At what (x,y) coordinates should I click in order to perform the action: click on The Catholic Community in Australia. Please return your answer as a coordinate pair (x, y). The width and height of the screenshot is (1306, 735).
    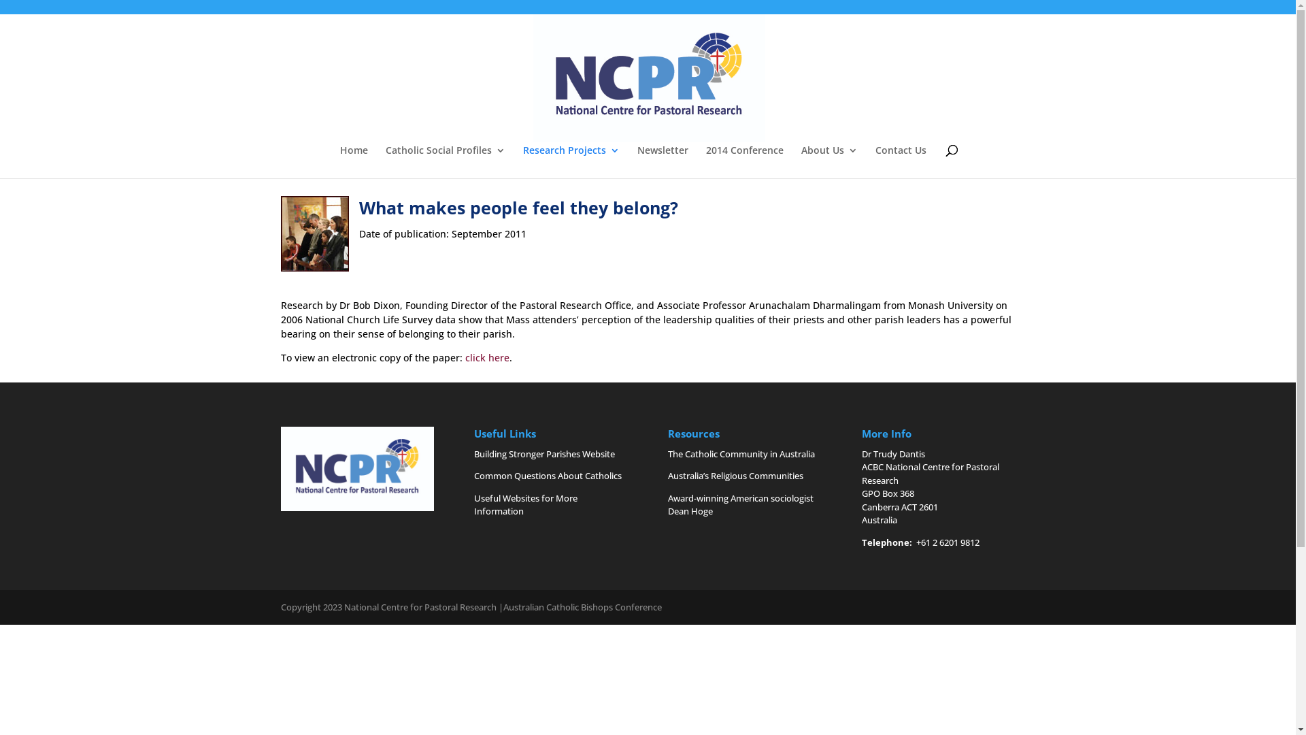
    Looking at the image, I should click on (741, 454).